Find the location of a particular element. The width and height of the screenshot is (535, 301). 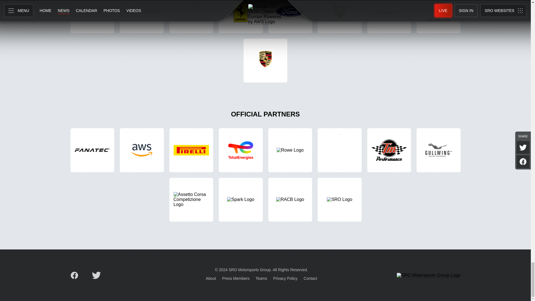

Ferrari is located at coordinates (241, 16).